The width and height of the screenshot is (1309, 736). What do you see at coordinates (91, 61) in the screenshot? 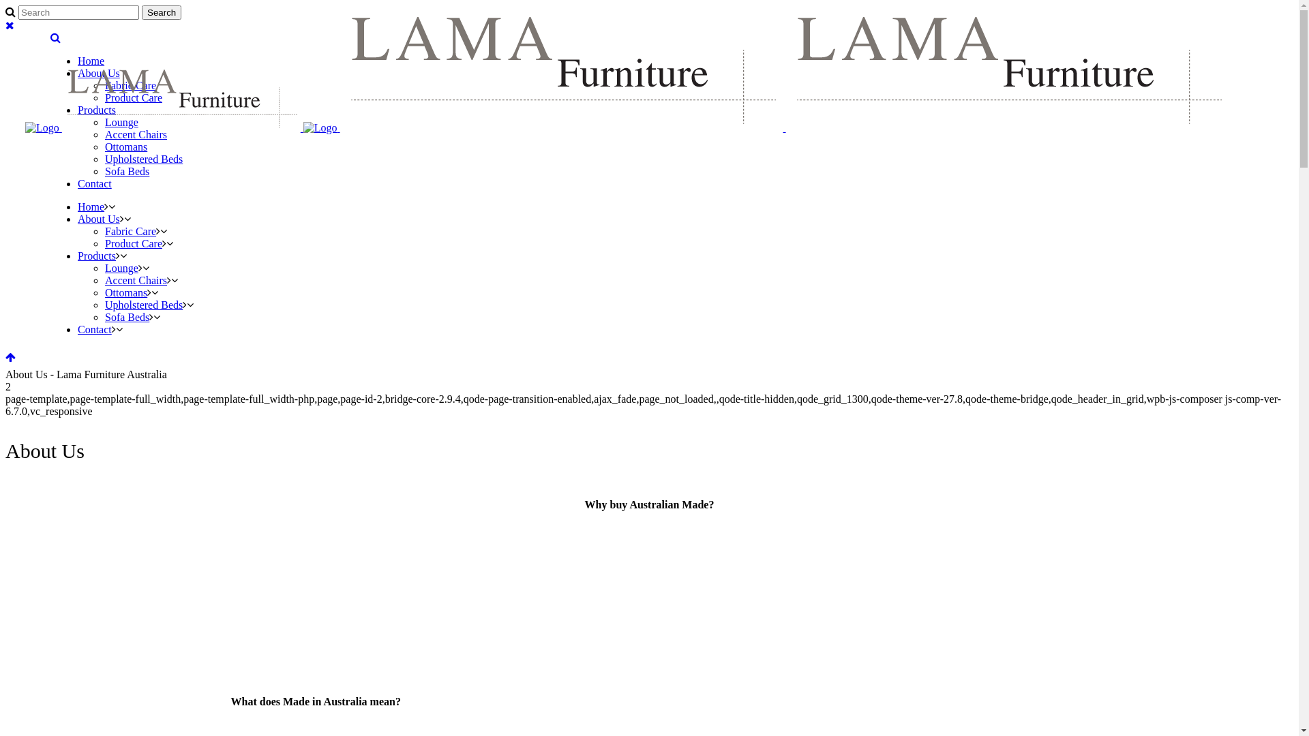
I see `Home` at bounding box center [91, 61].